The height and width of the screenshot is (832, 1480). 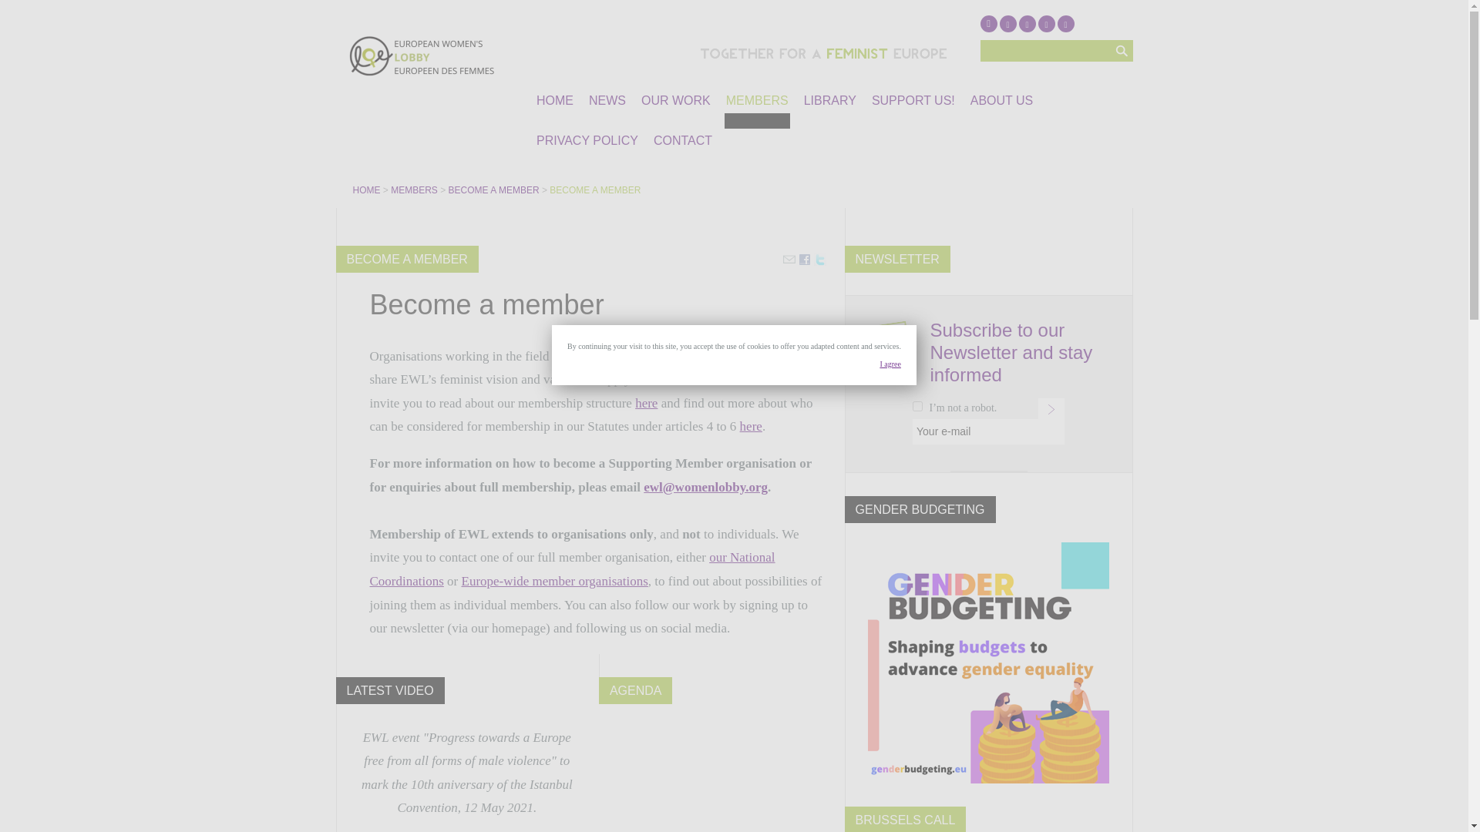 I want to click on Subscribe to the Newsletter, so click(x=1051, y=410).